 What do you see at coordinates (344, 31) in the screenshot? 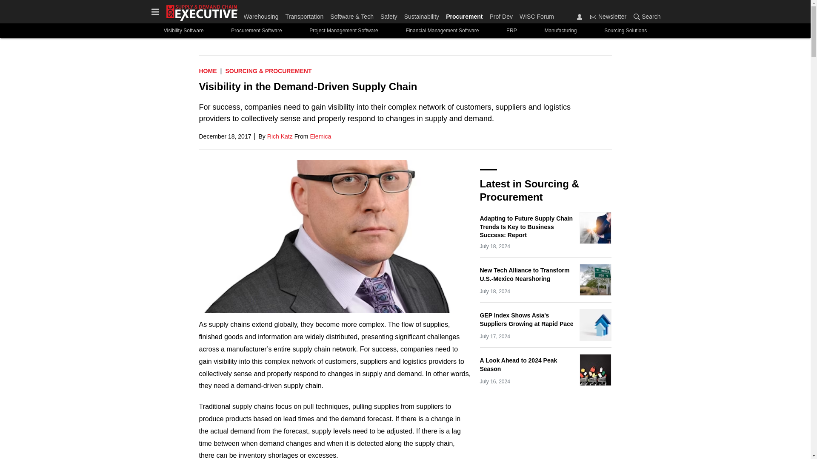
I see `Project Management Software` at bounding box center [344, 31].